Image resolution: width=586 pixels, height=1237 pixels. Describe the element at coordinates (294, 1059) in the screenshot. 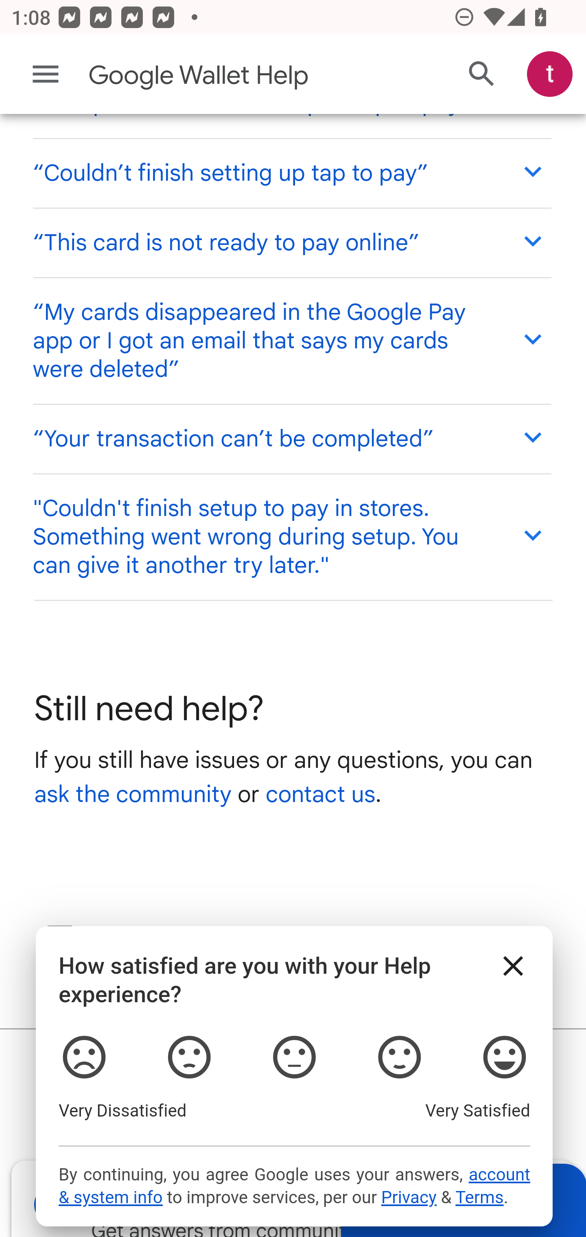

I see `Smiley 3 of 5. Neither satisfied nor dissatisfied` at that location.